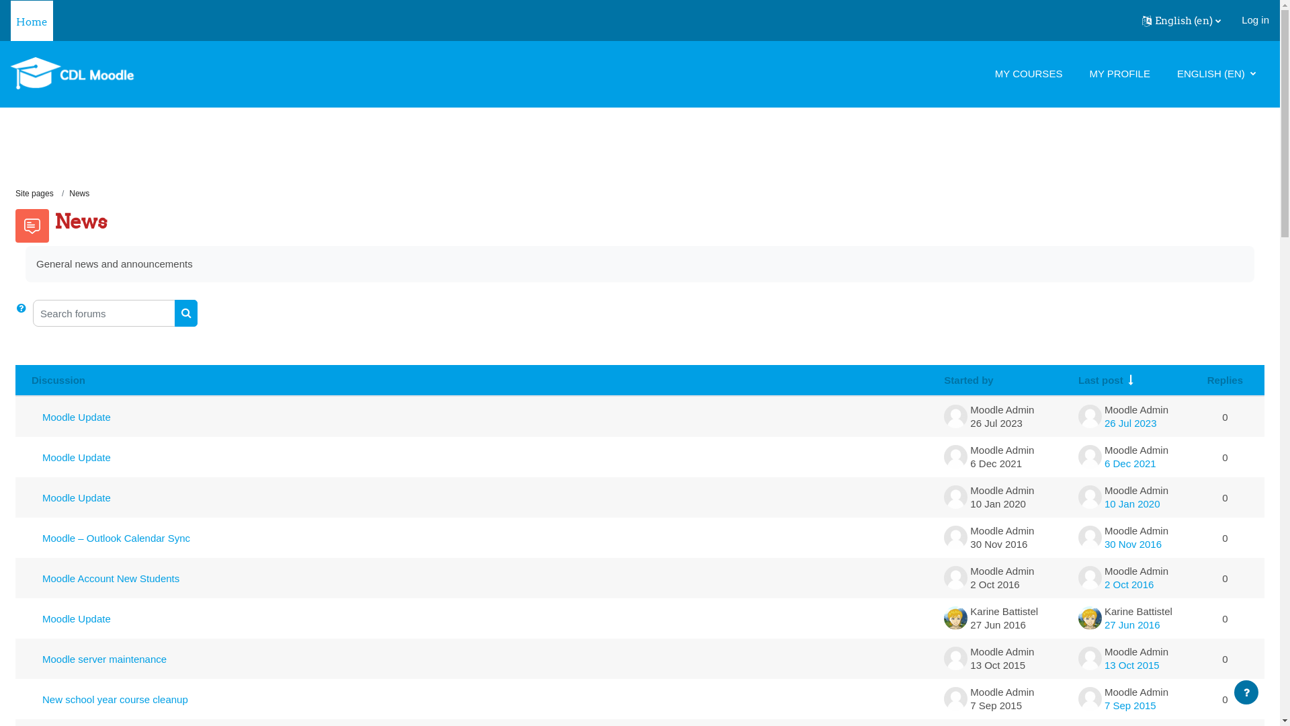 The image size is (1290, 726). I want to click on Picture of Moodle Admin, so click(1090, 699).